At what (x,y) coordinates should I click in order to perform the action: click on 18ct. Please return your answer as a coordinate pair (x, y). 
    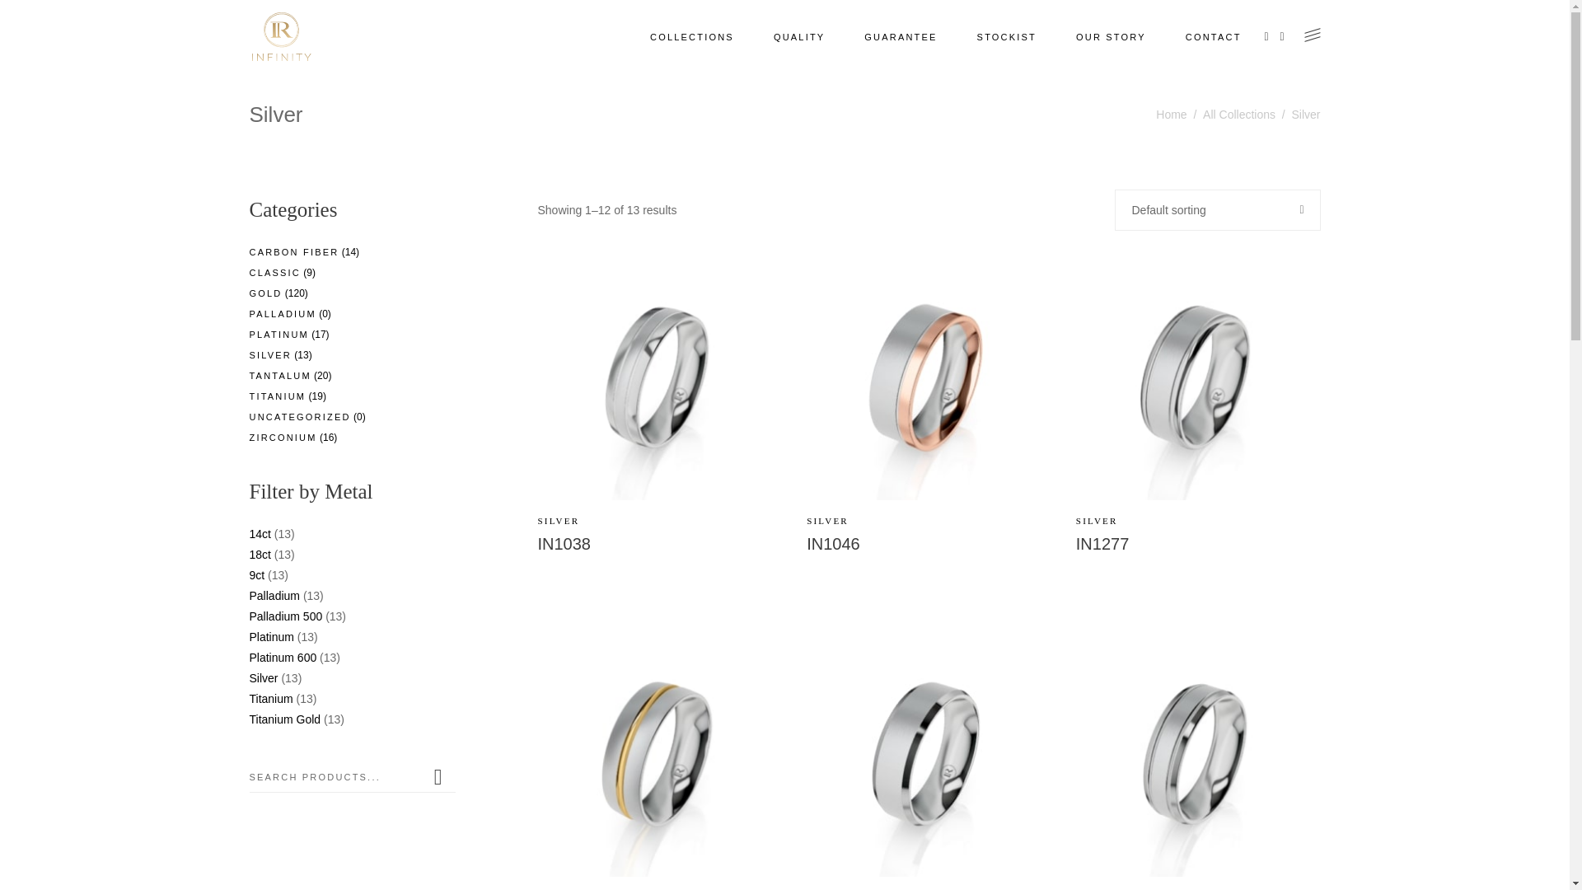
    Looking at the image, I should click on (260, 555).